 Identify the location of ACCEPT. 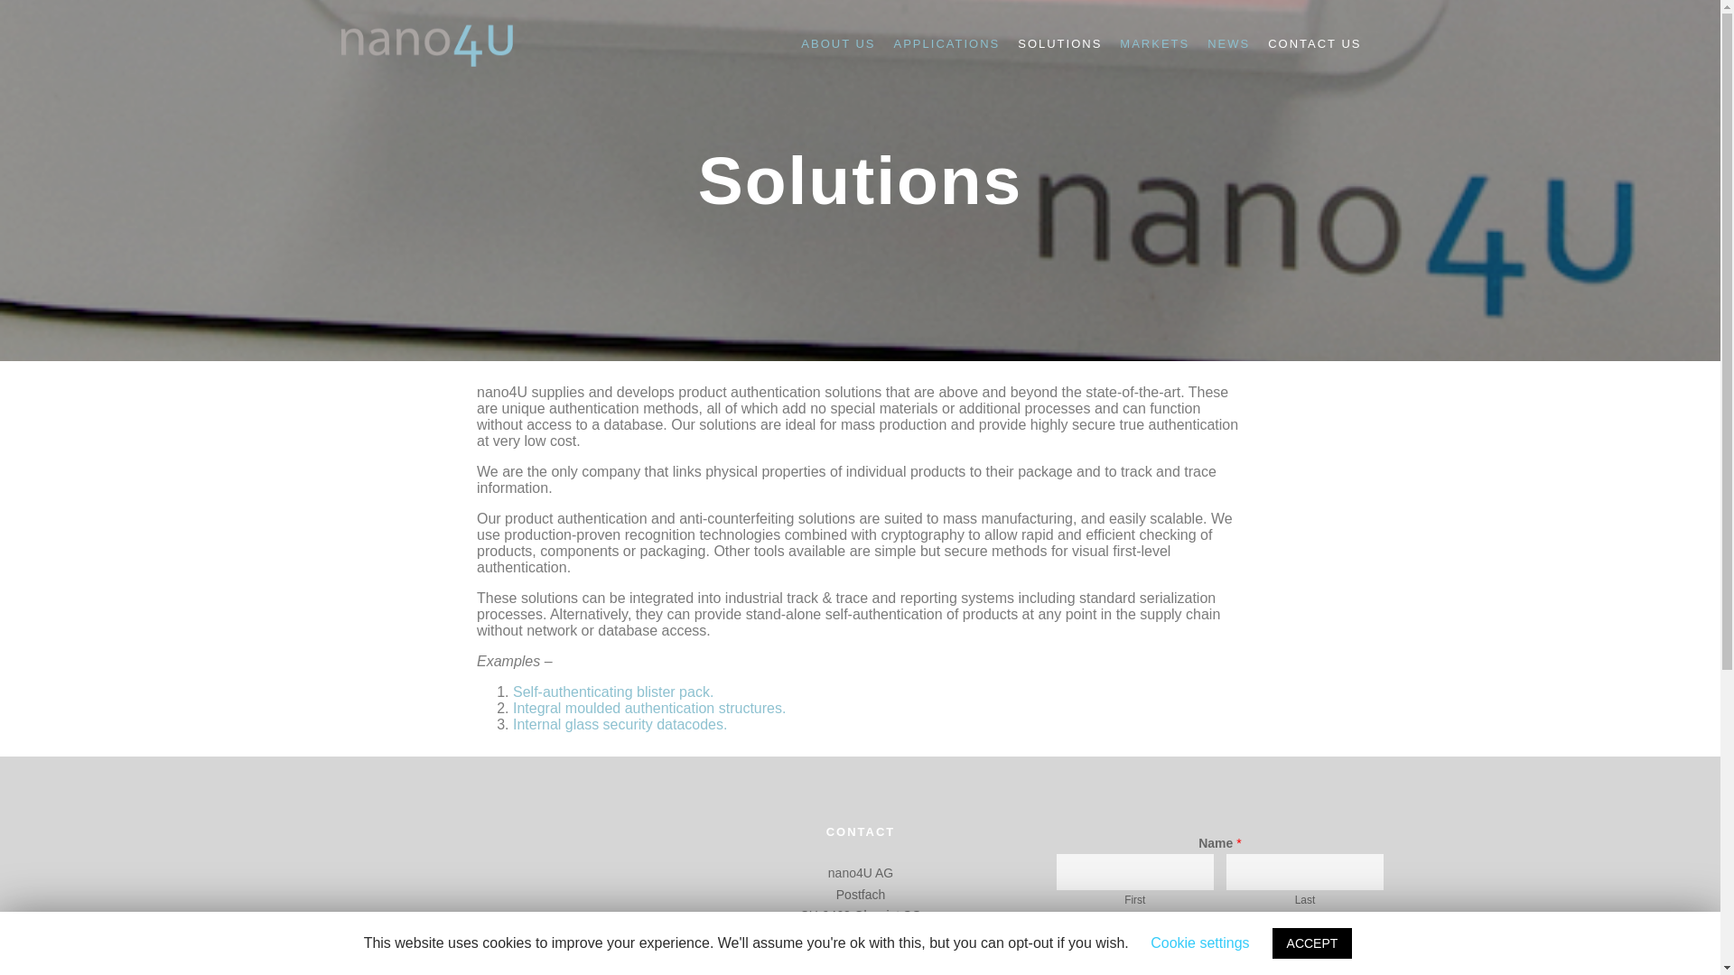
(1312, 942).